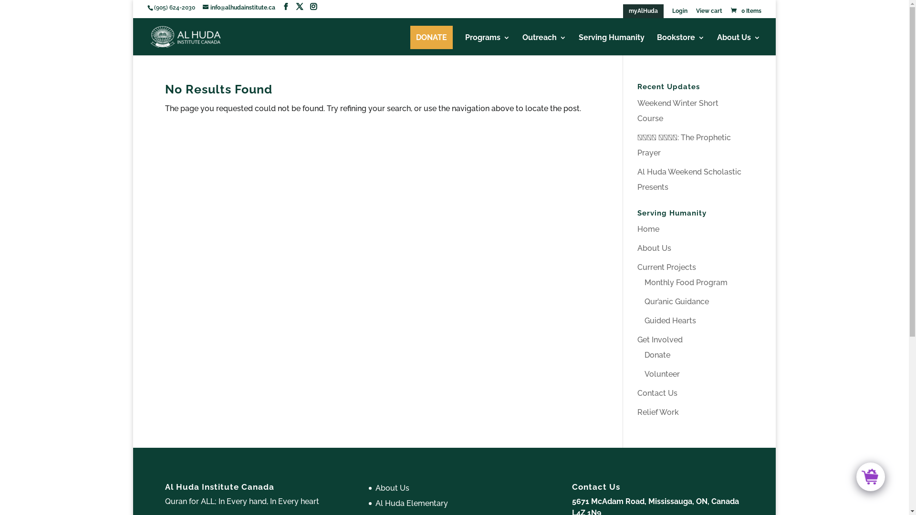 The image size is (916, 515). What do you see at coordinates (431, 37) in the screenshot?
I see `DONATE` at bounding box center [431, 37].